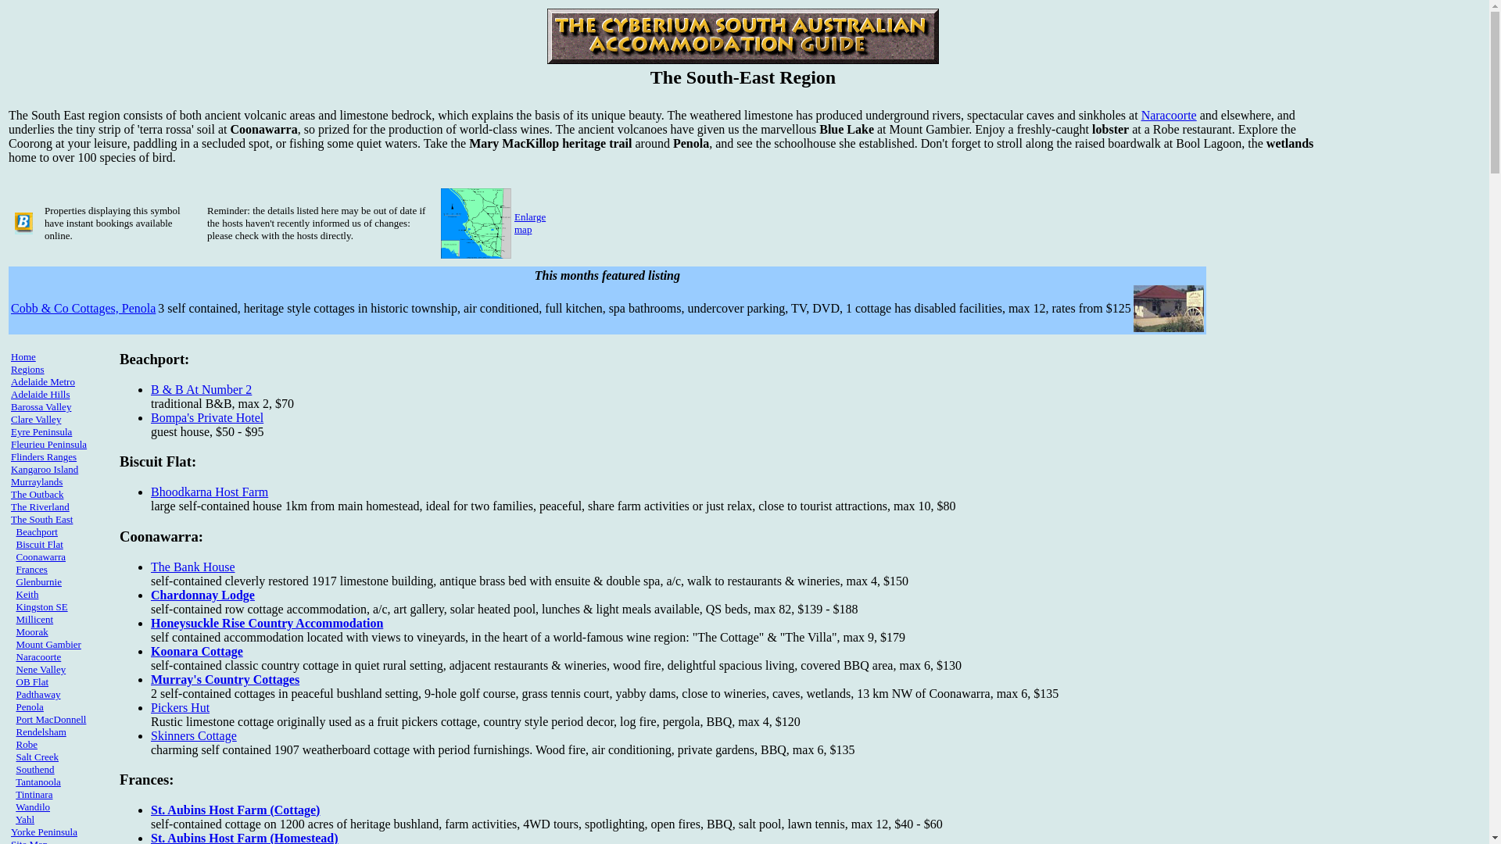 The width and height of the screenshot is (1501, 844). What do you see at coordinates (34, 794) in the screenshot?
I see `Tintinara` at bounding box center [34, 794].